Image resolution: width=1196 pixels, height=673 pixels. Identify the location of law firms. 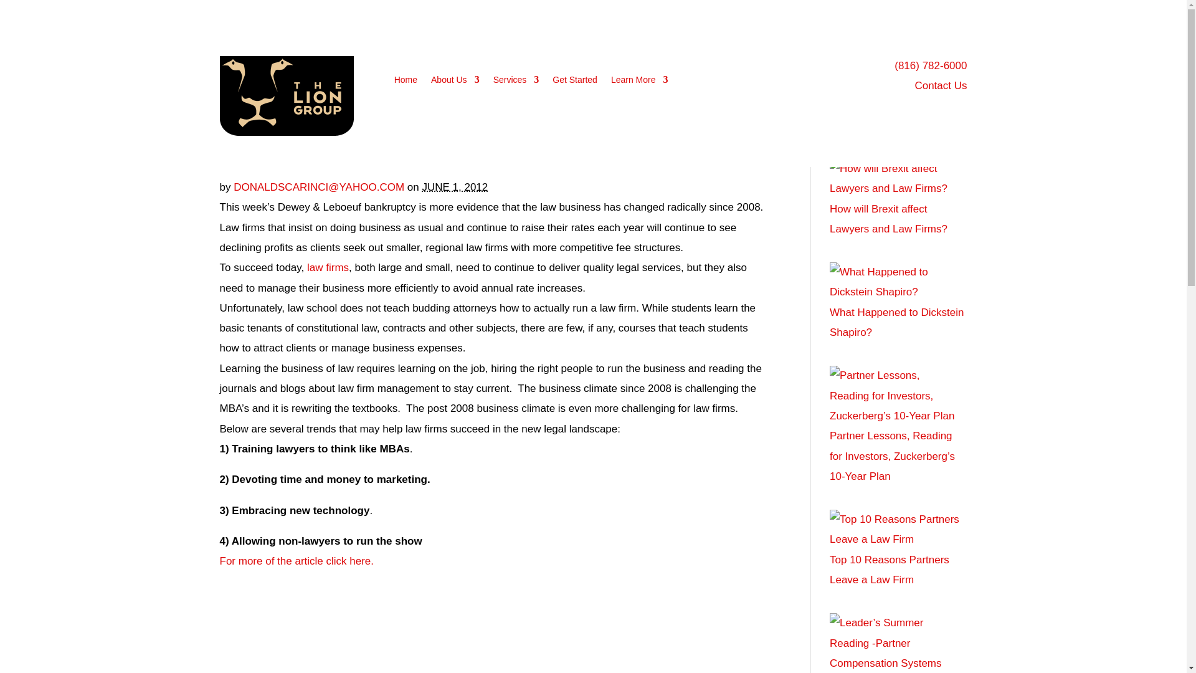
(328, 267).